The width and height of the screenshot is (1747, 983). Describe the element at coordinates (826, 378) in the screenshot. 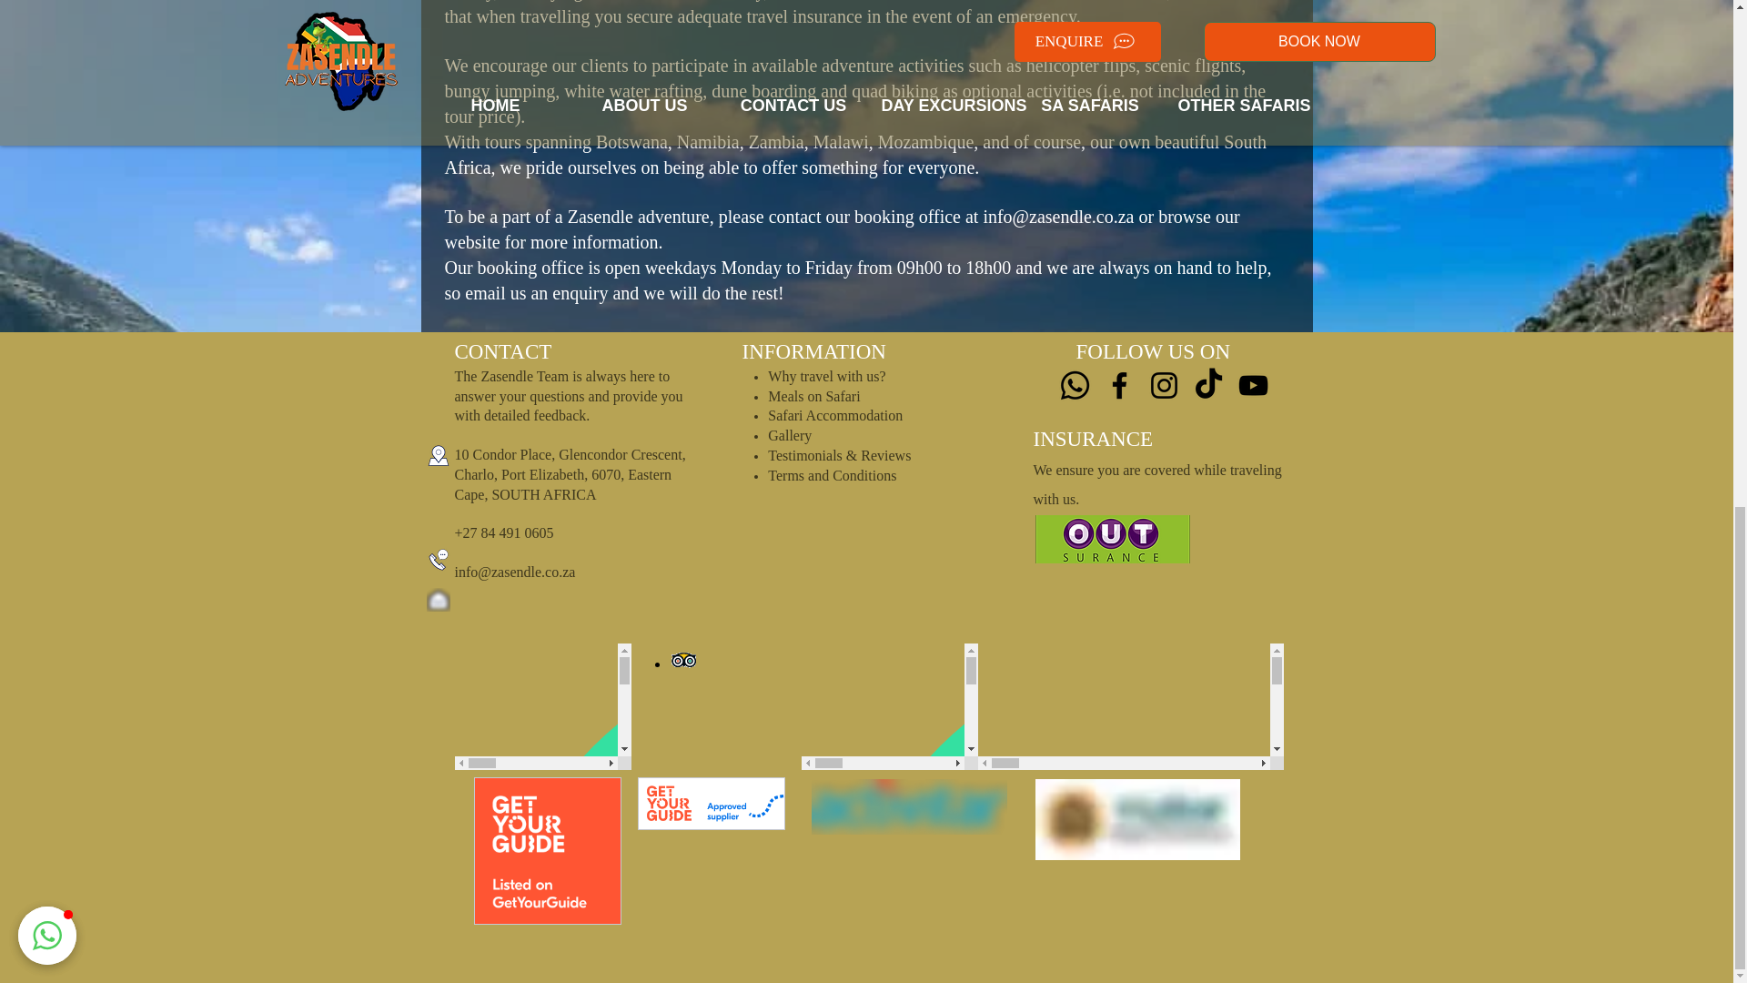

I see `Why travel with us?` at that location.